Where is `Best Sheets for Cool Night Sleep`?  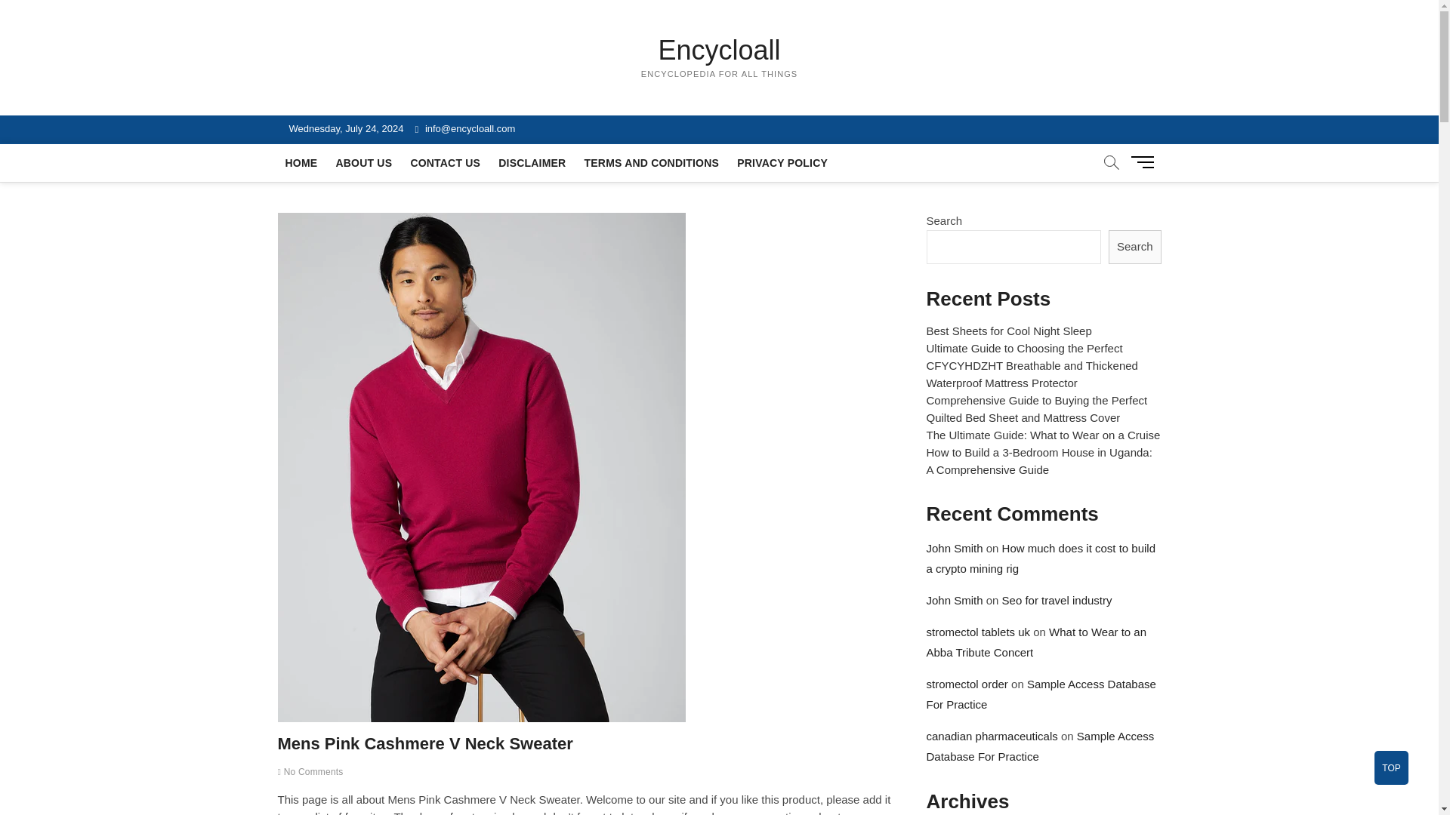 Best Sheets for Cool Night Sleep is located at coordinates (1009, 331).